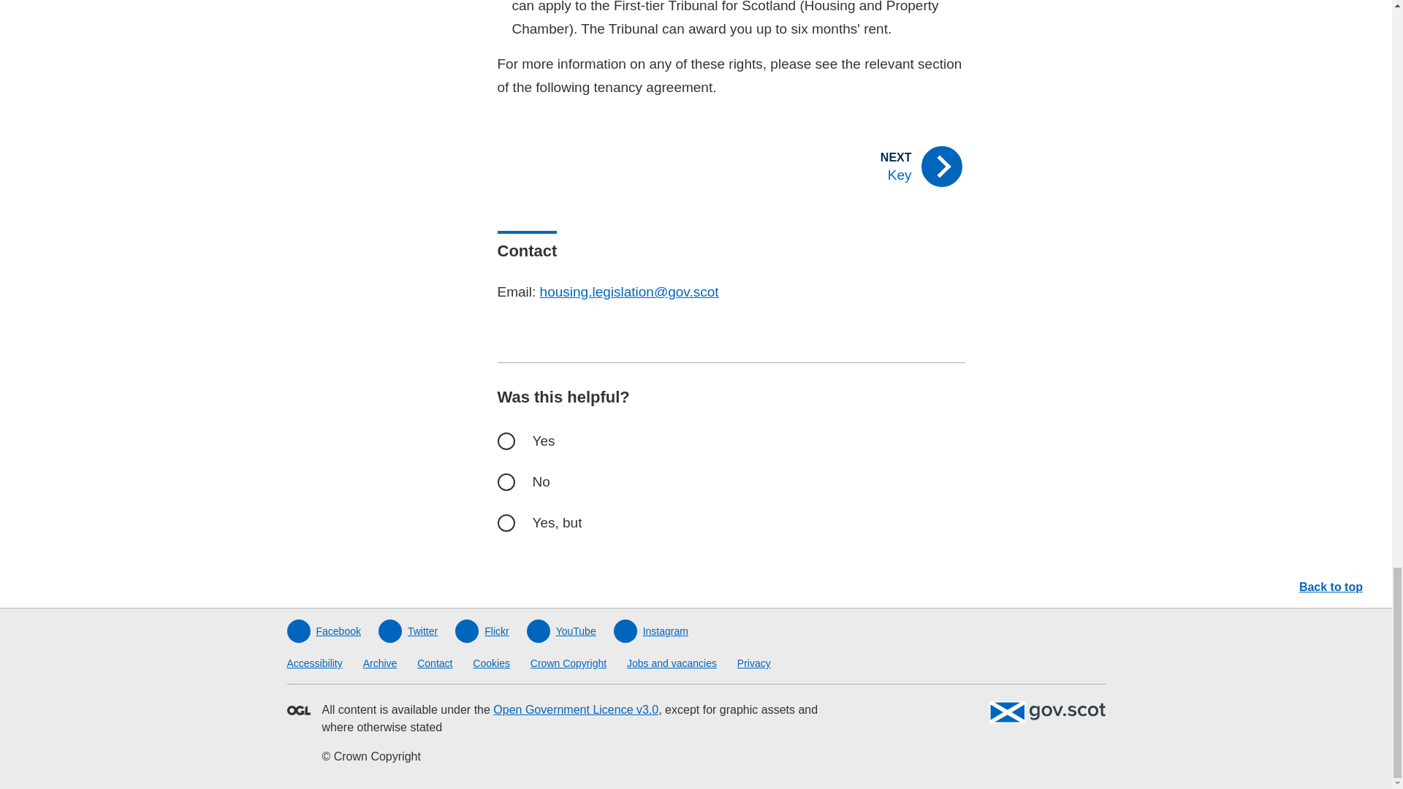 Image resolution: width=1403 pixels, height=789 pixels. What do you see at coordinates (481, 631) in the screenshot?
I see `Flickr` at bounding box center [481, 631].